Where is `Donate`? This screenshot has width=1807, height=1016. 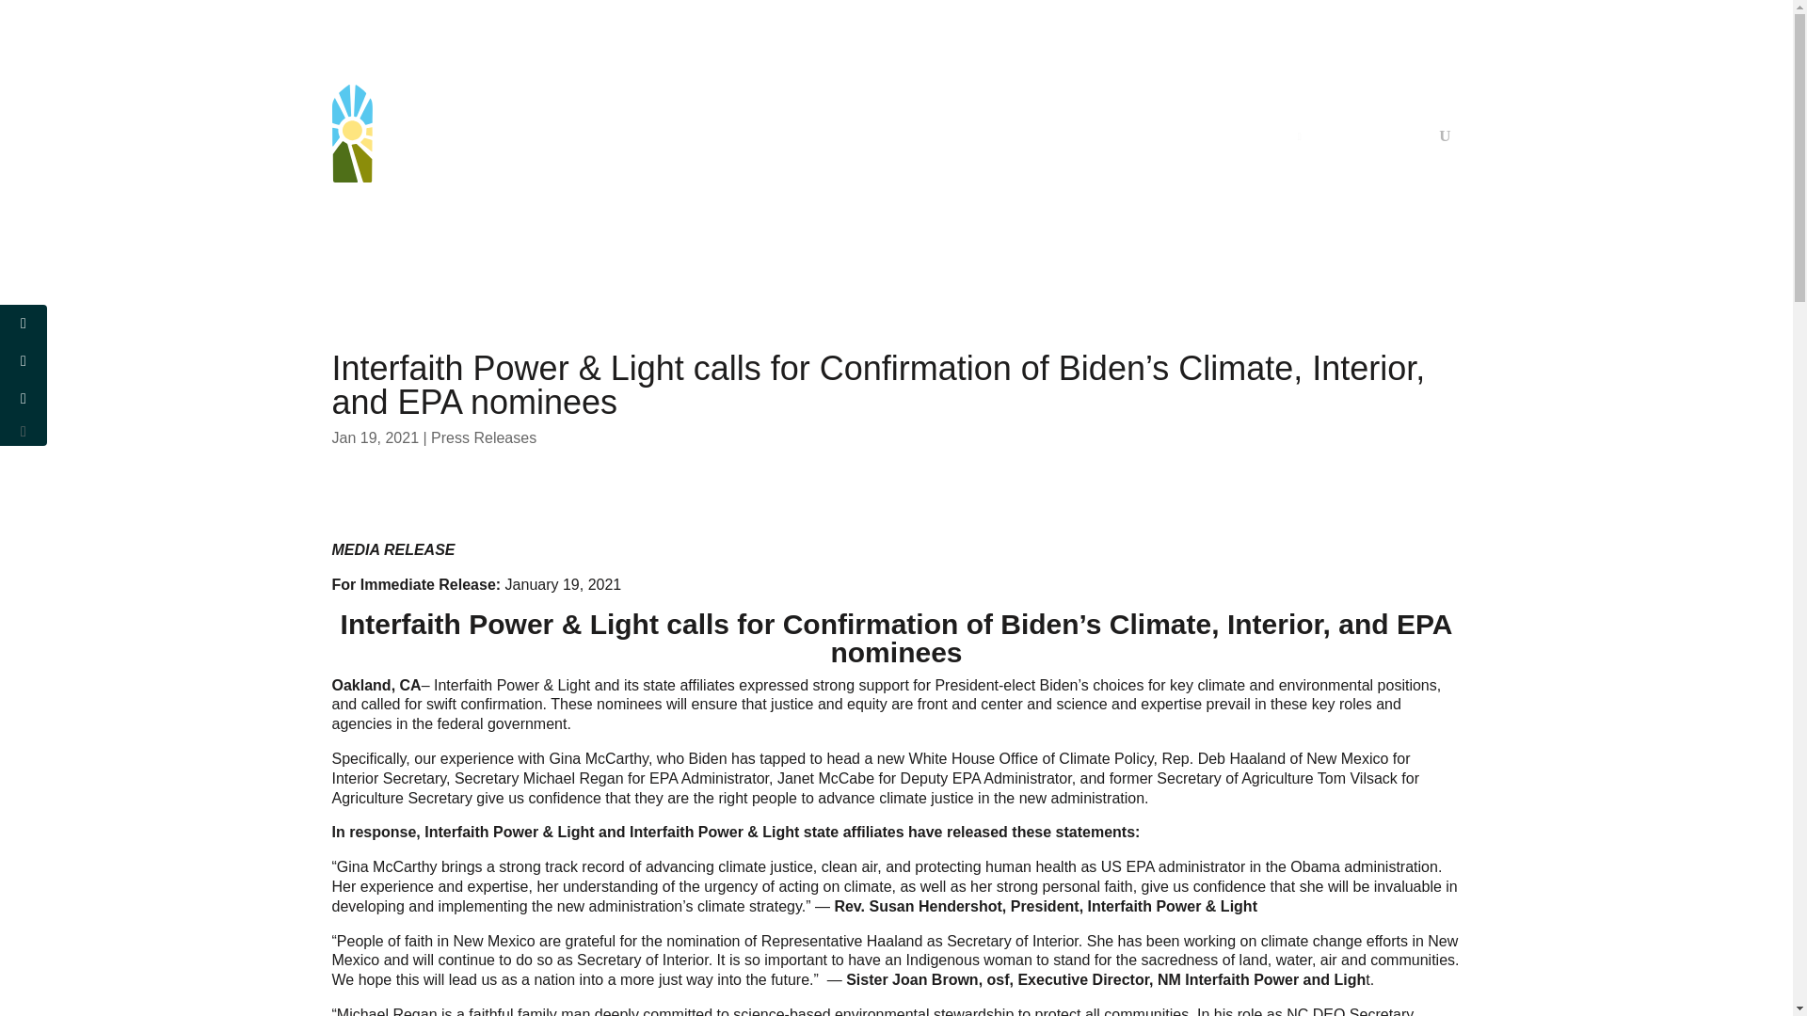
Donate is located at coordinates (1325, 139).